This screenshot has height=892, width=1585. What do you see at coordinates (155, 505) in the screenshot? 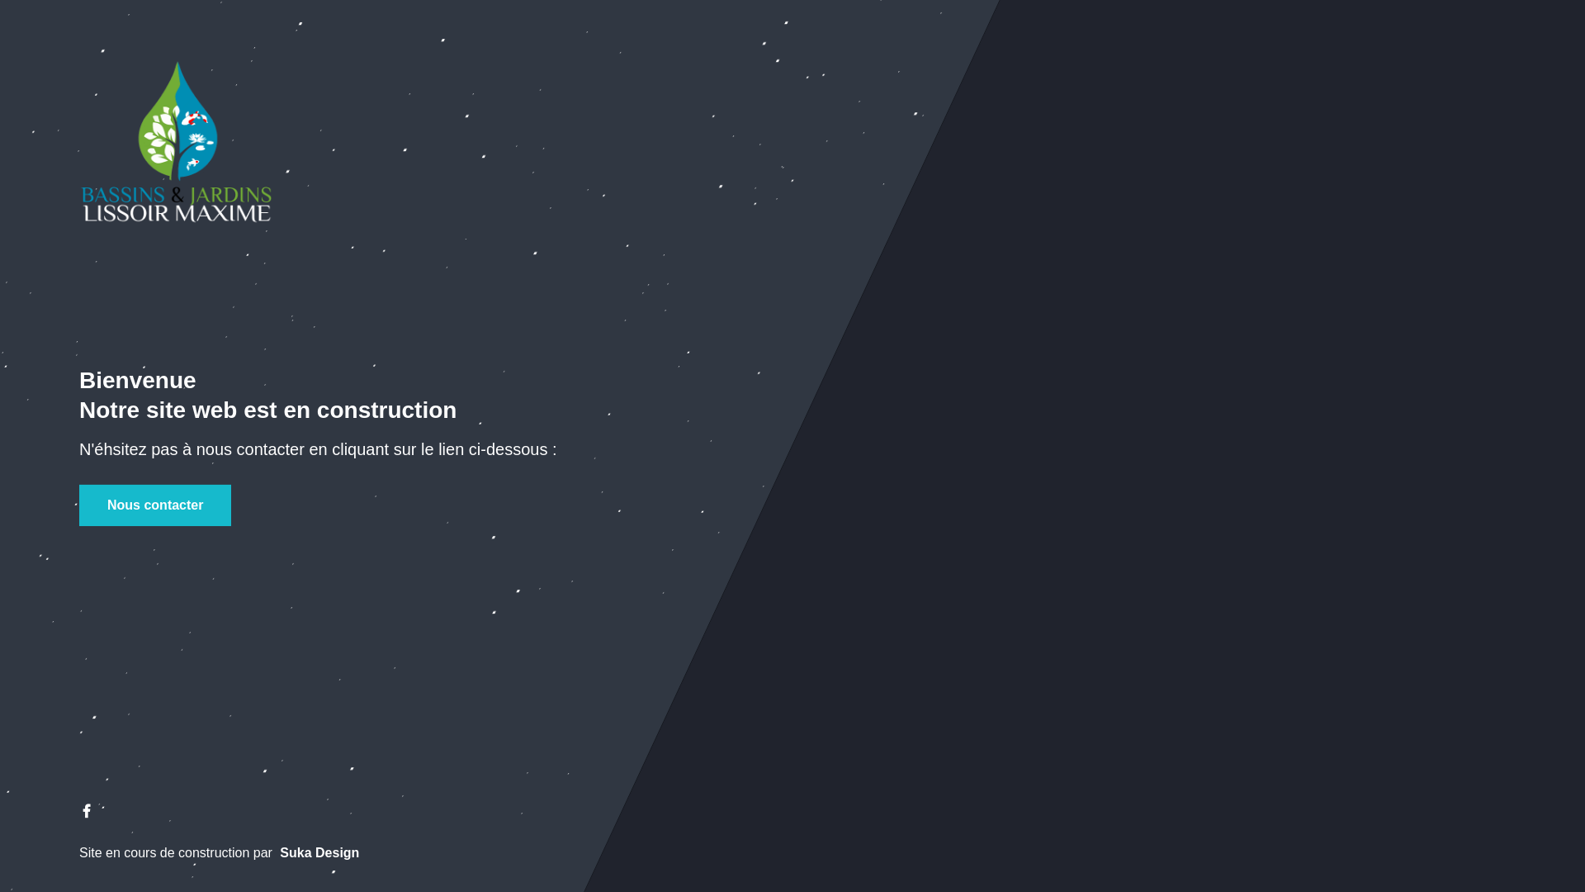
I see `Nous contacter` at bounding box center [155, 505].